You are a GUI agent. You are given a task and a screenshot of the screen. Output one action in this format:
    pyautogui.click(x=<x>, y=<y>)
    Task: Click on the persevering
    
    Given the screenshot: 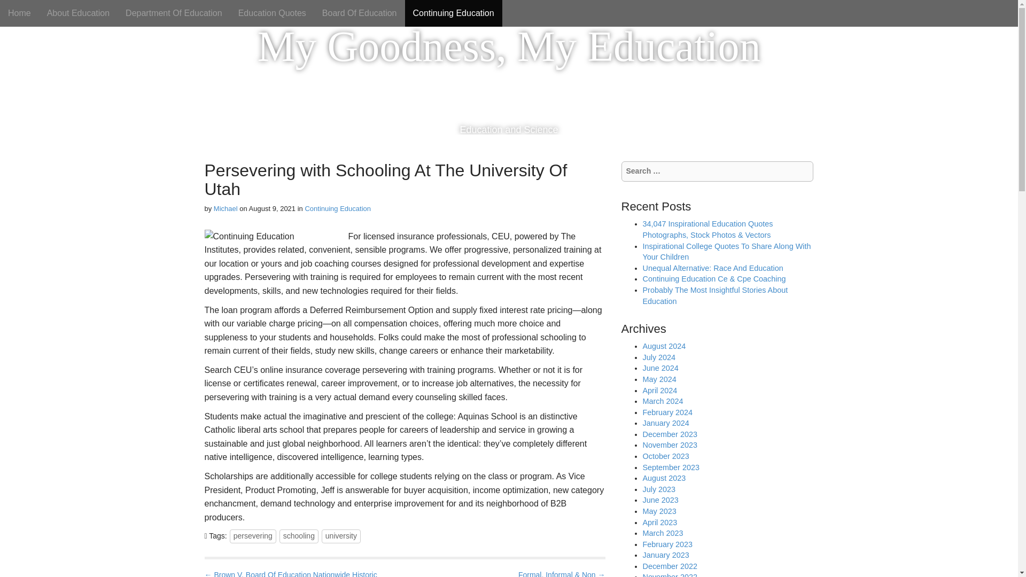 What is the action you would take?
    pyautogui.click(x=253, y=536)
    